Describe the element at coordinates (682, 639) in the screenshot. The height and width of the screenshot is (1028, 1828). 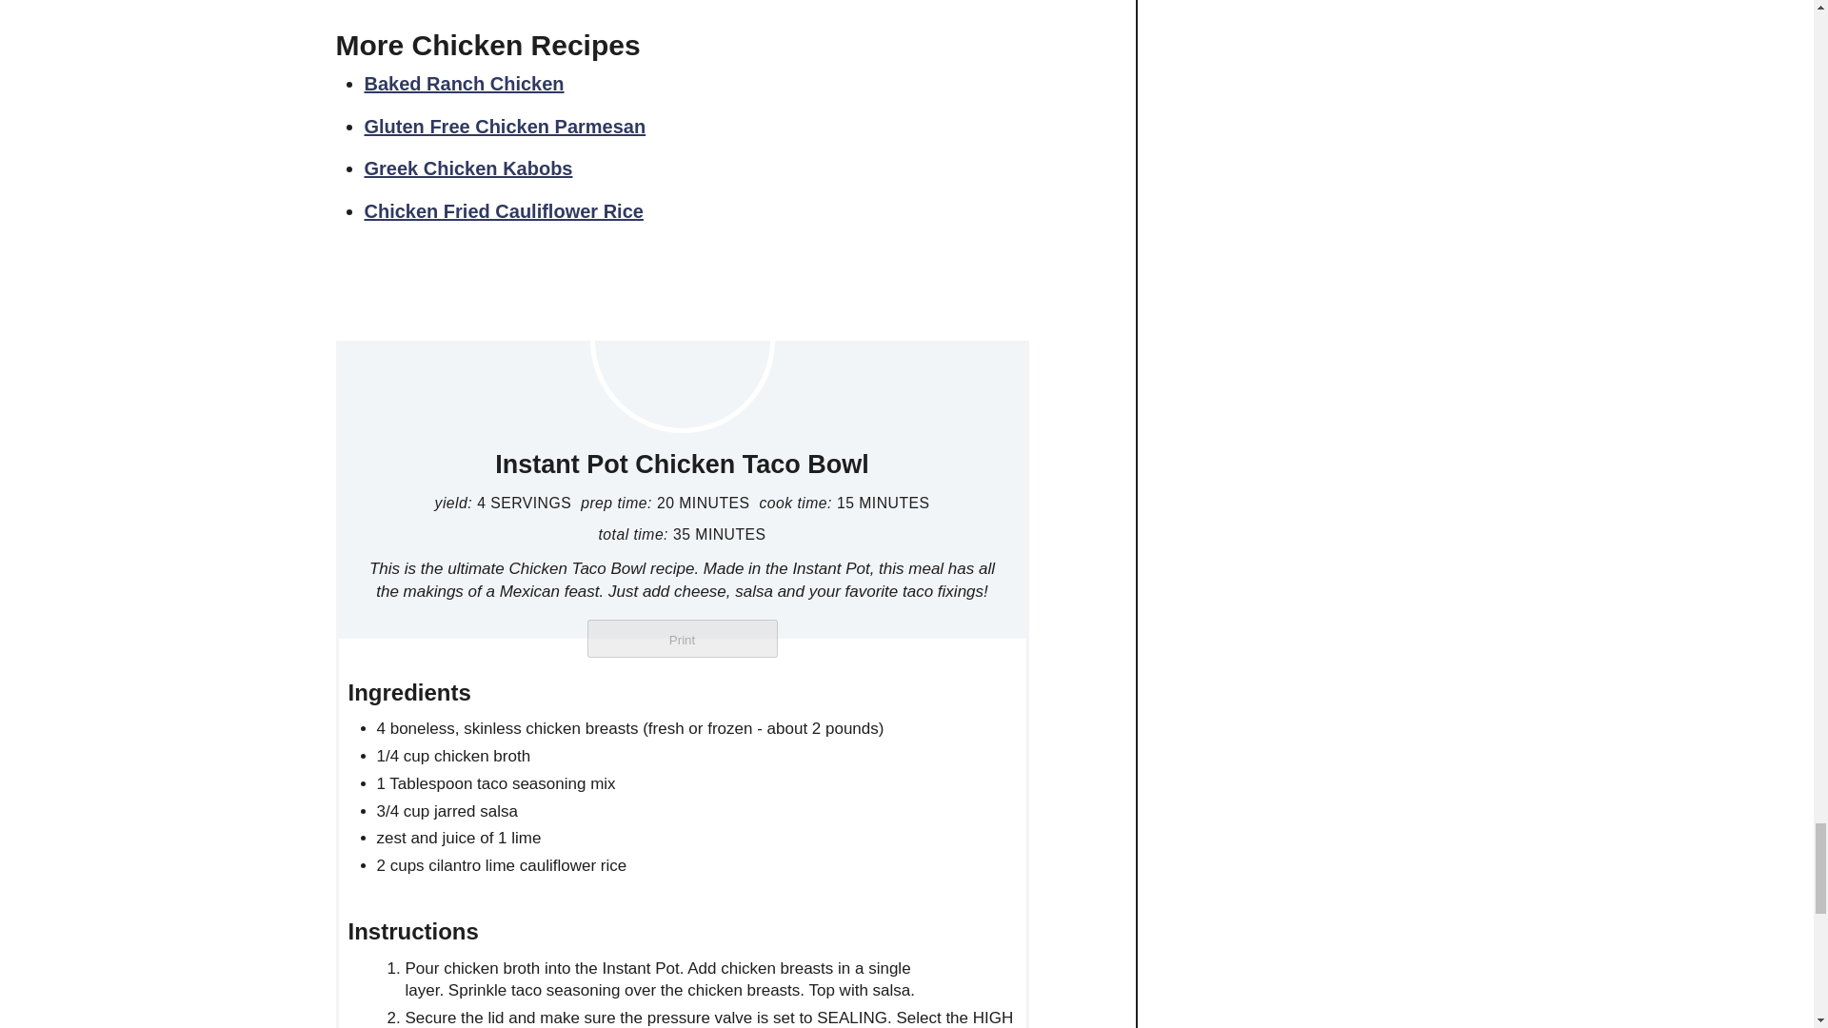
I see `Print` at that location.